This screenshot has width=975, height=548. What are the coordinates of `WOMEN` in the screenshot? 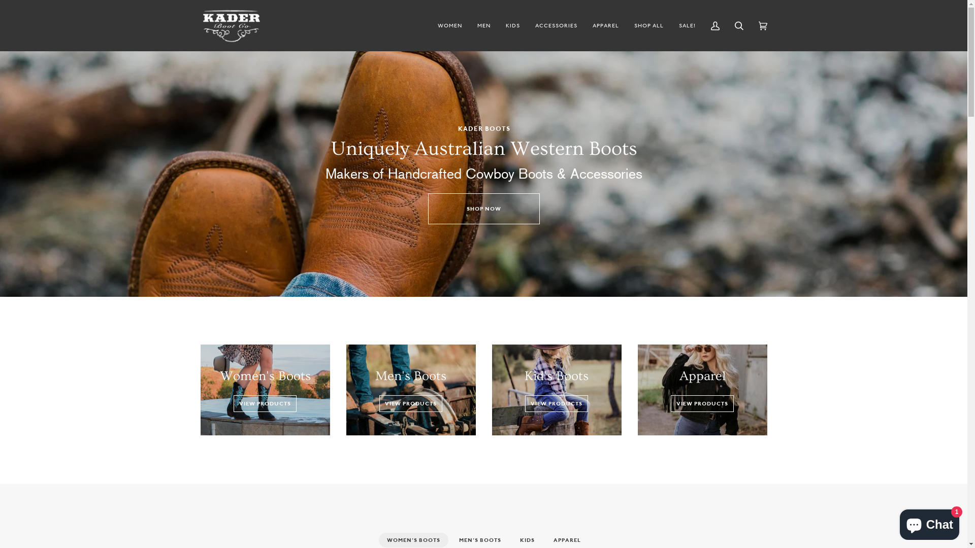 It's located at (449, 25).